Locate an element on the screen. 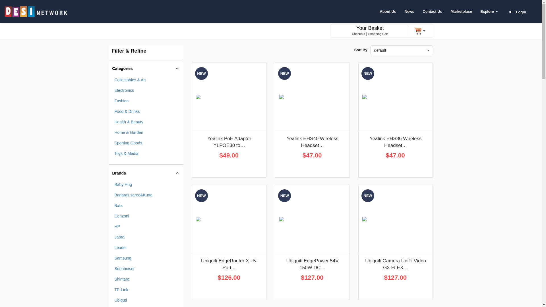  Toys & Media is located at coordinates (146, 153).